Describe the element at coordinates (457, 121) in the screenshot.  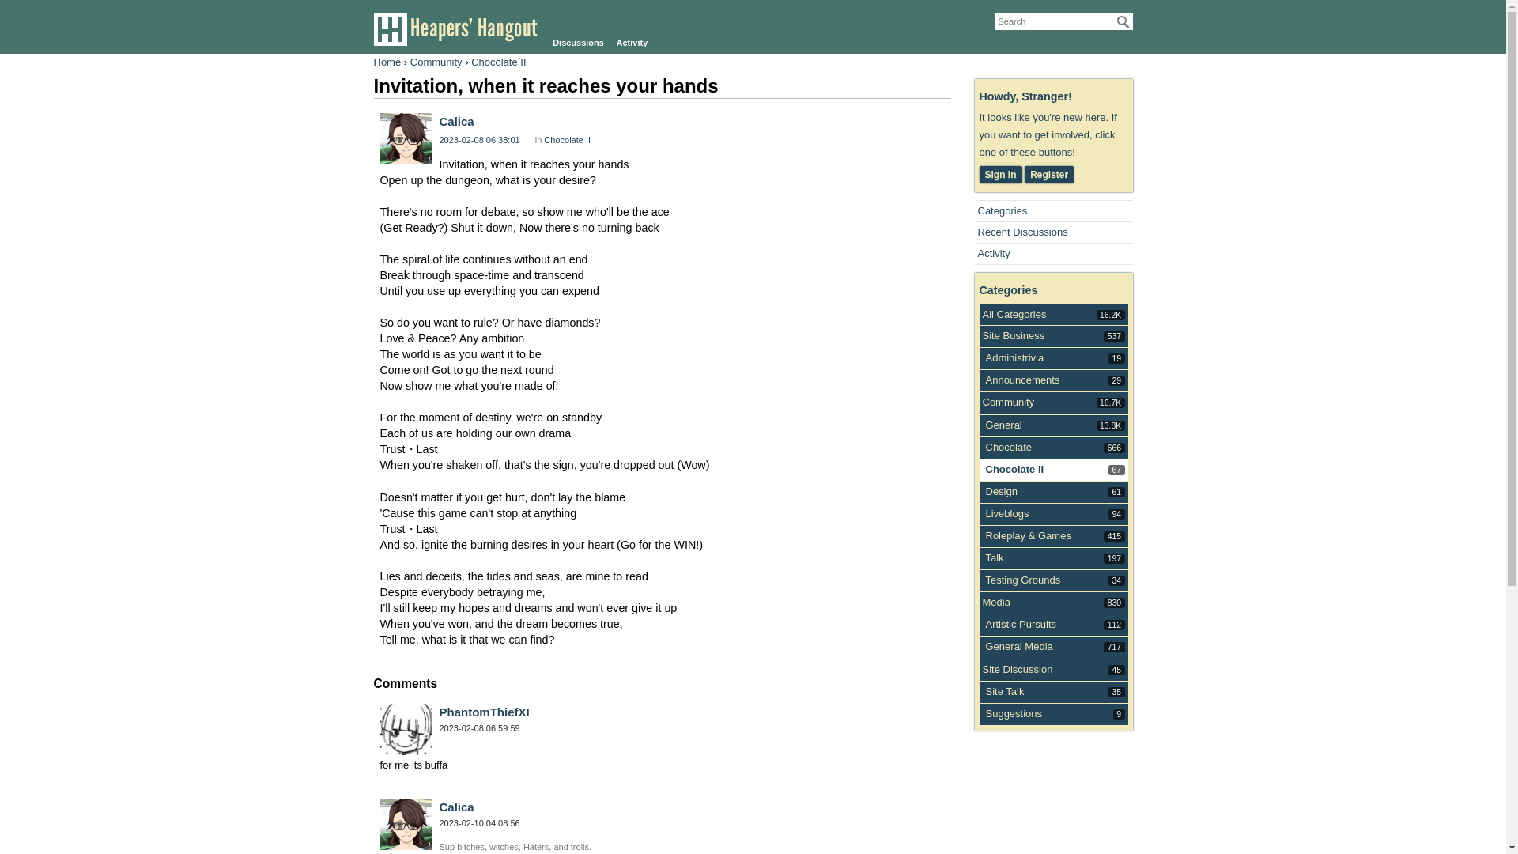
I see `Go` at that location.